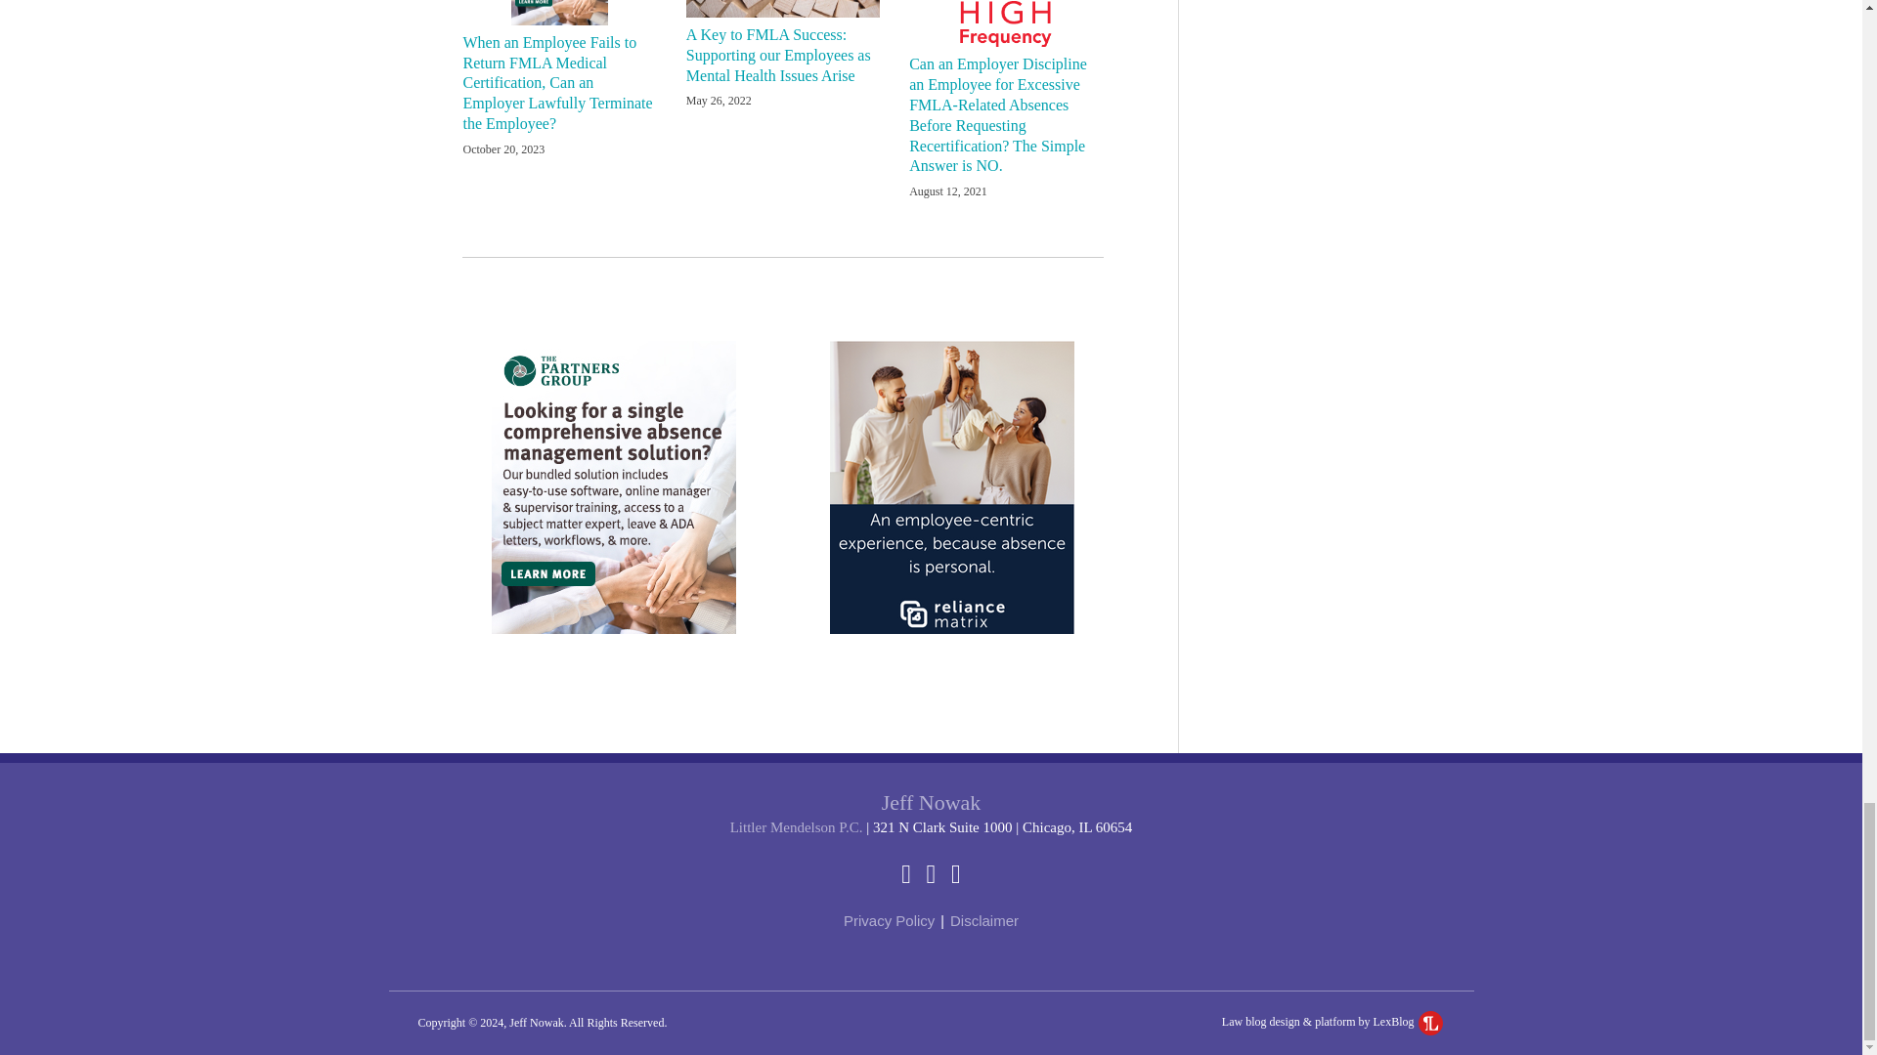 The height and width of the screenshot is (1055, 1877). Describe the element at coordinates (1431, 1022) in the screenshot. I see `LexBlog Logo` at that location.